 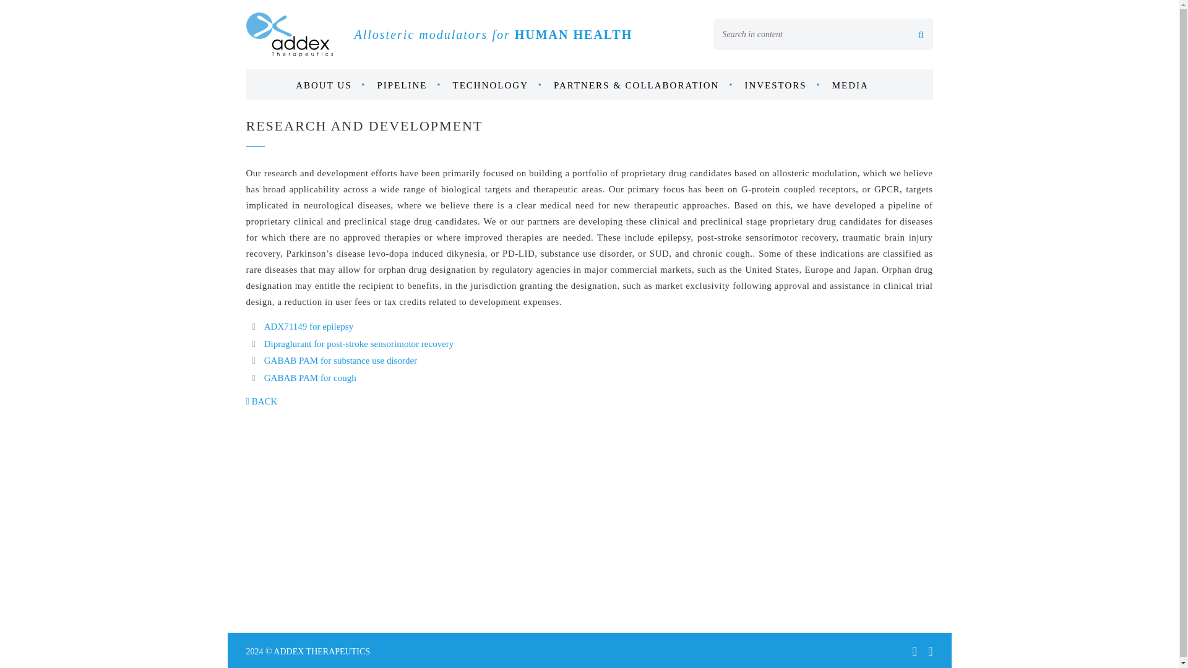 What do you see at coordinates (308, 326) in the screenshot?
I see `ADX71149 for epilepsy` at bounding box center [308, 326].